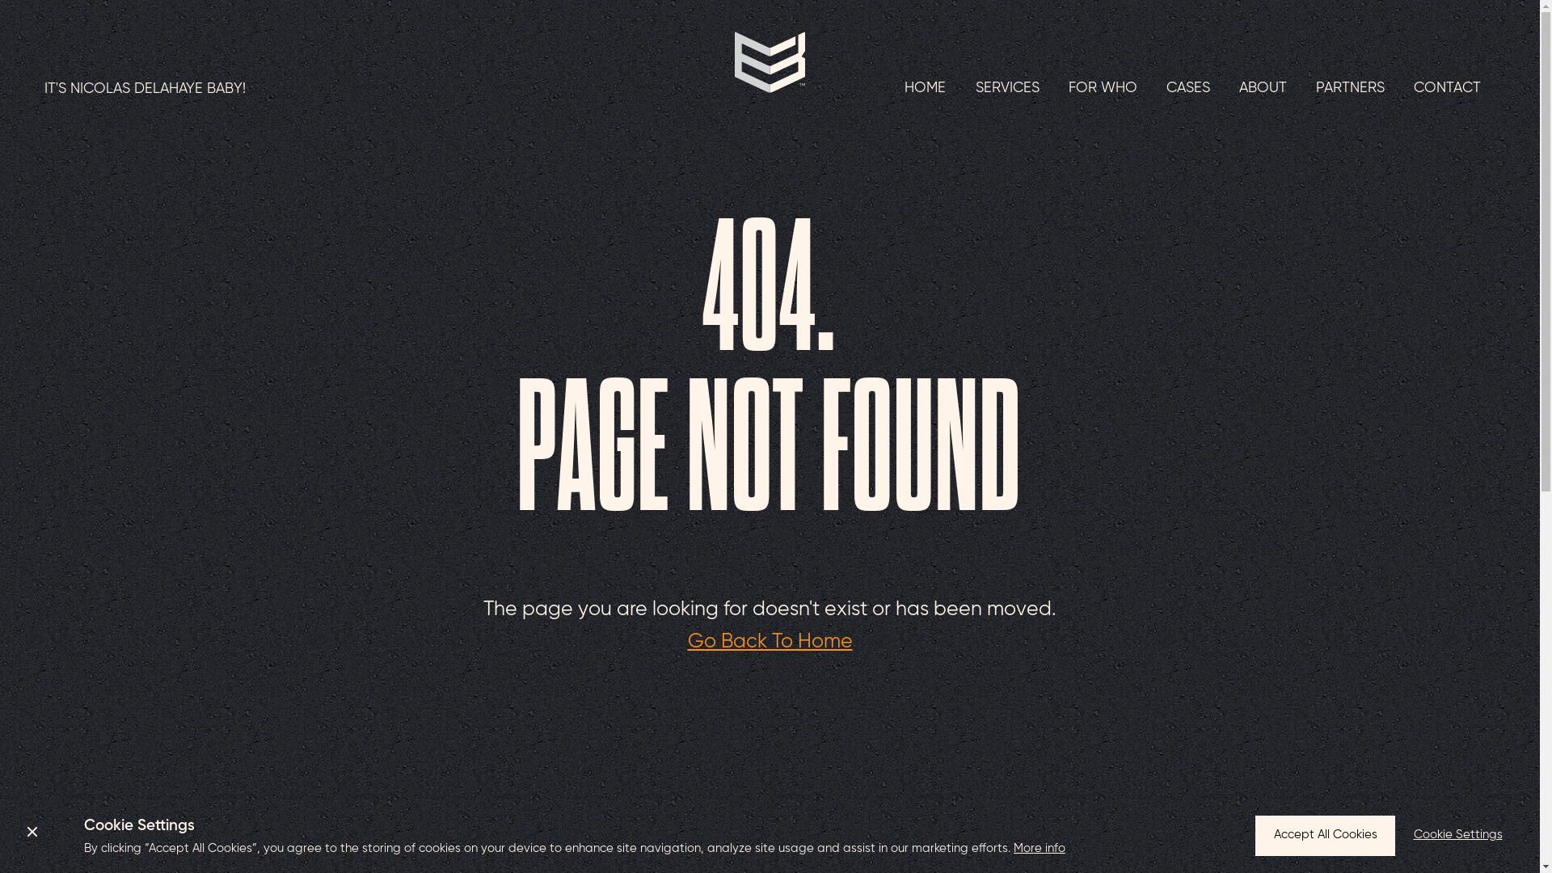 The width and height of the screenshot is (1552, 873). I want to click on IT'S NICOLAS DELAHAYE BABY!, so click(467, 89).